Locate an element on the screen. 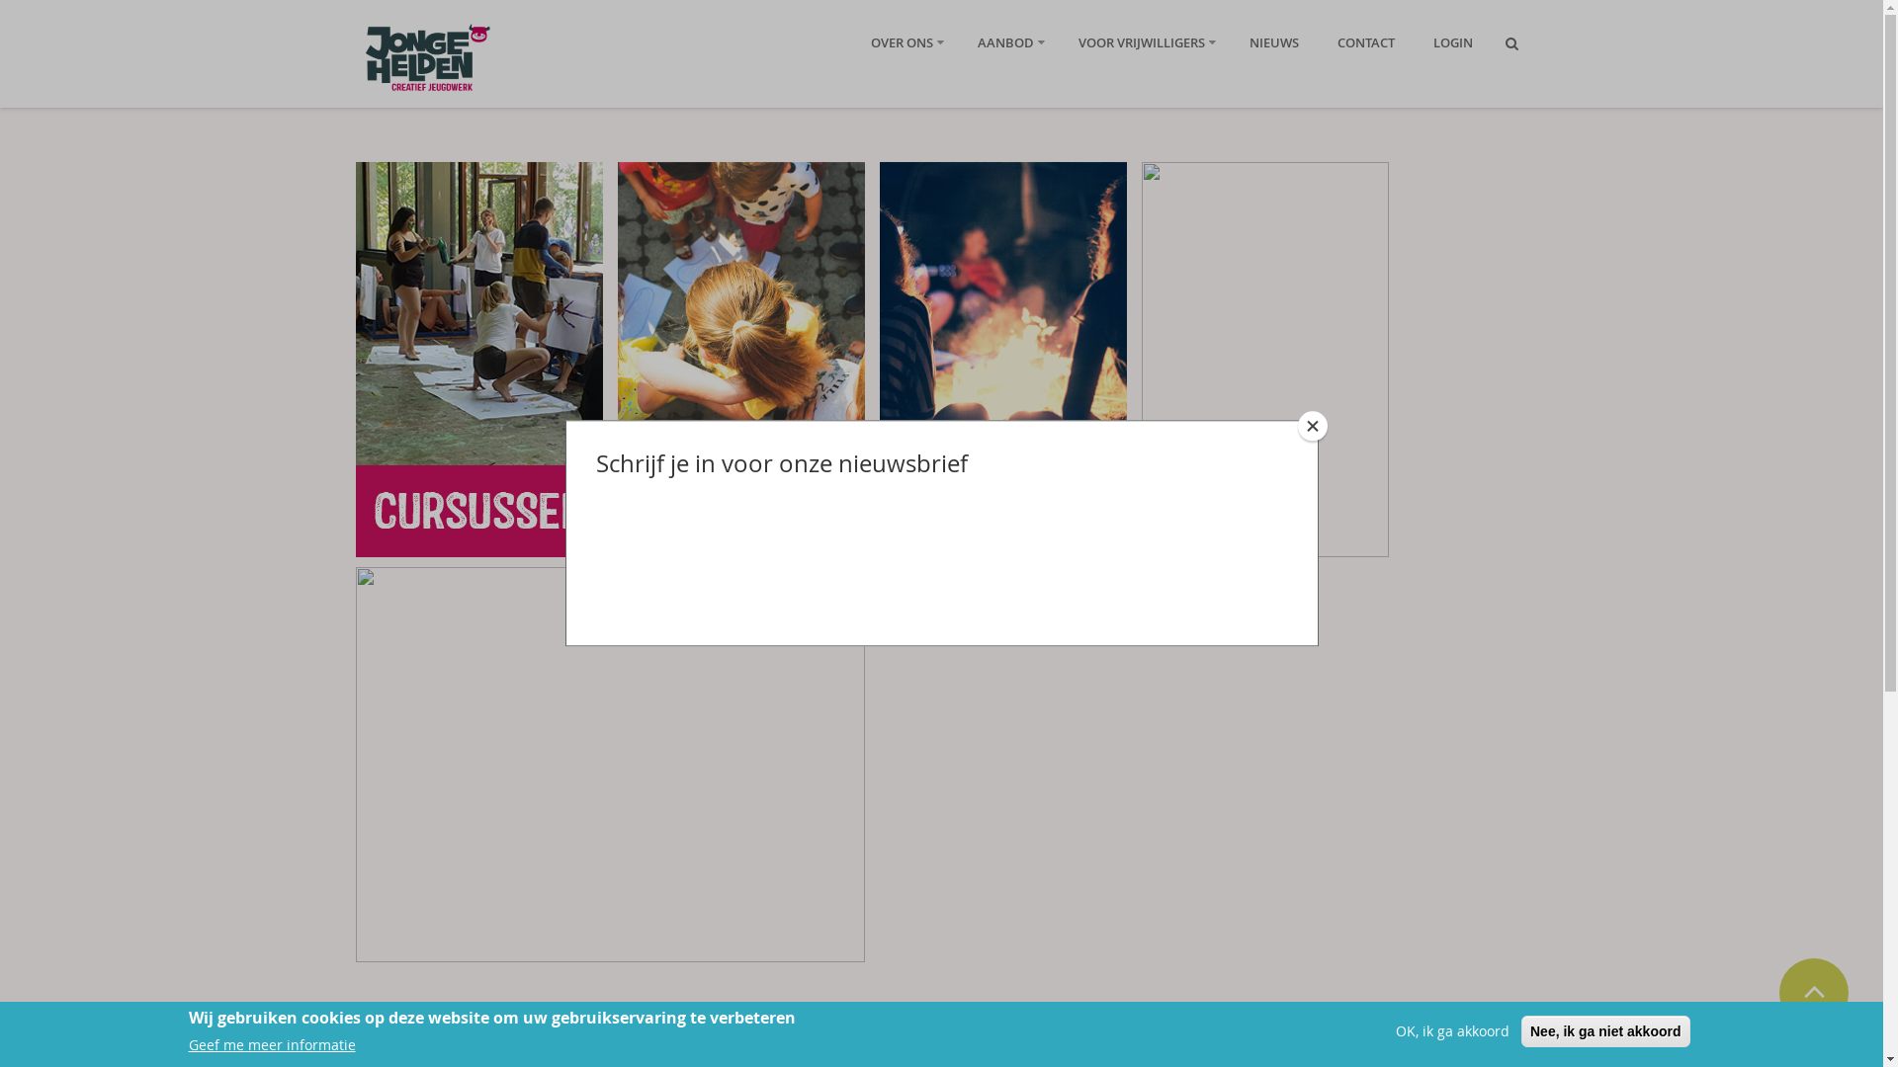  Home is located at coordinates (426, 58).